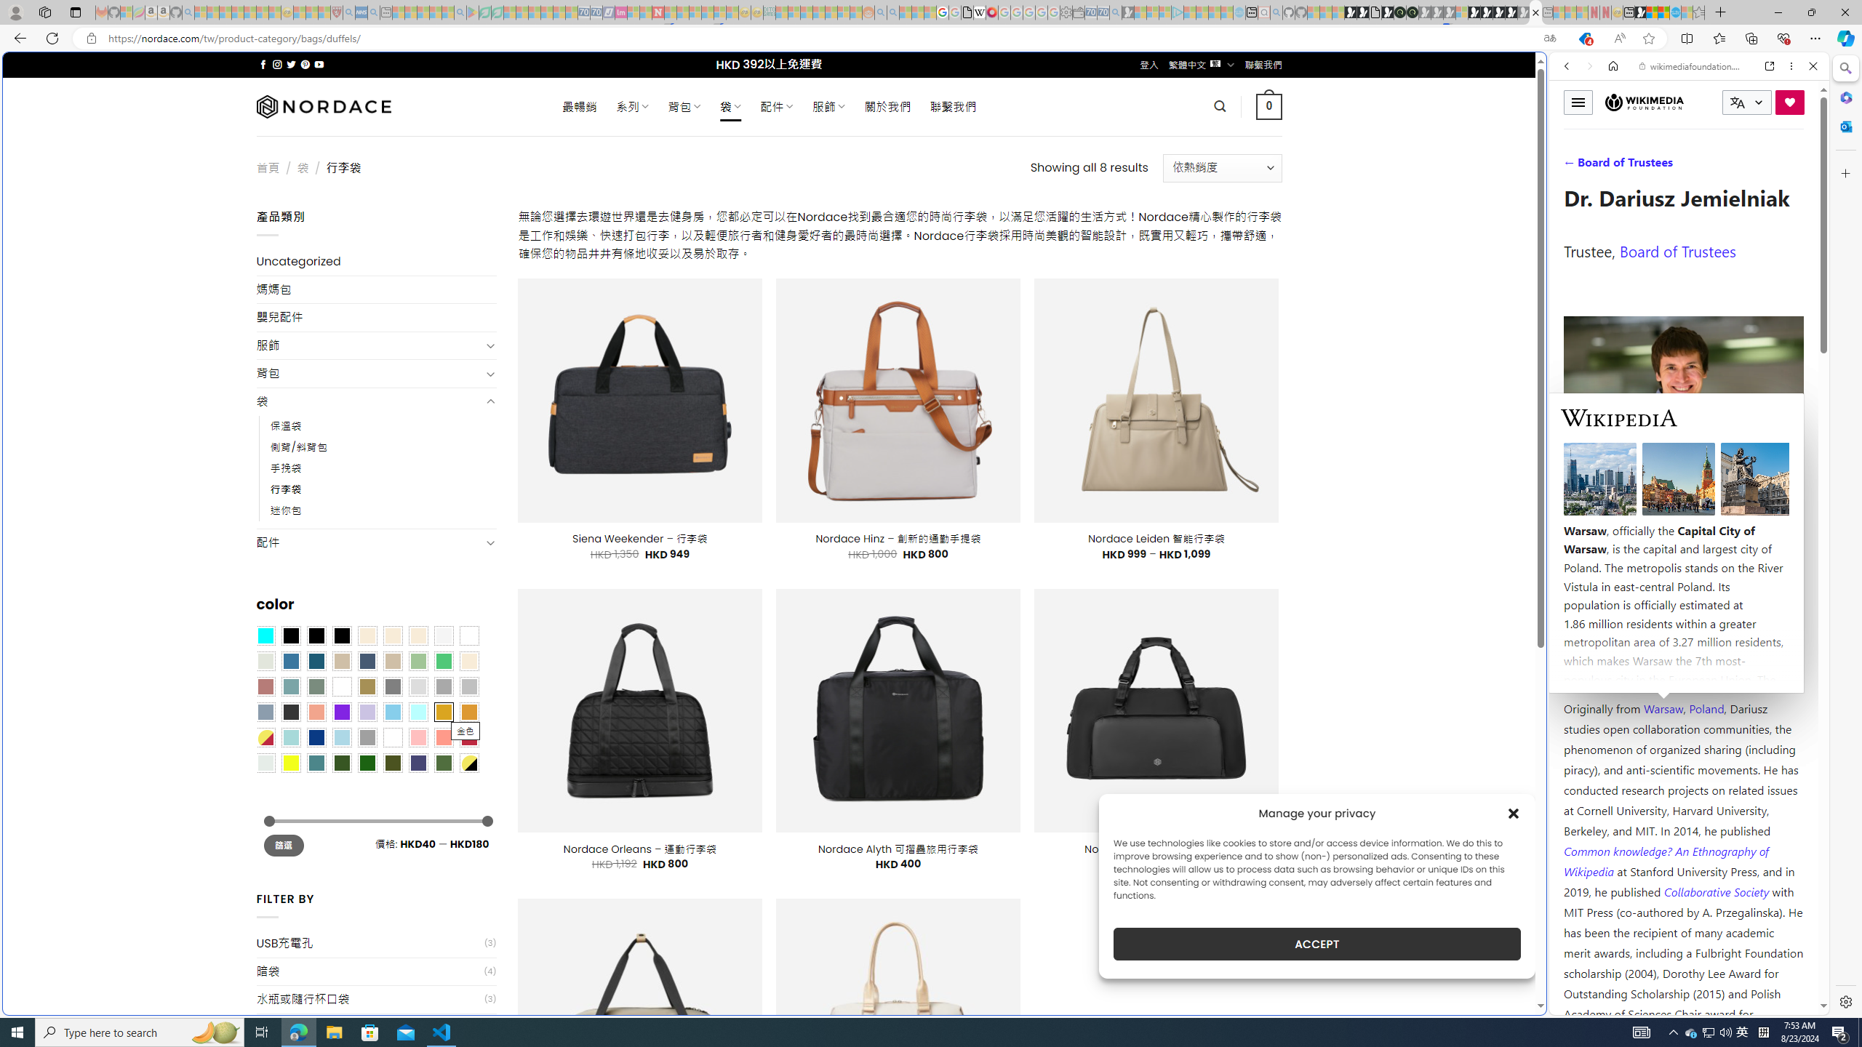  I want to click on SEARCH TOOLS, so click(1727, 167).